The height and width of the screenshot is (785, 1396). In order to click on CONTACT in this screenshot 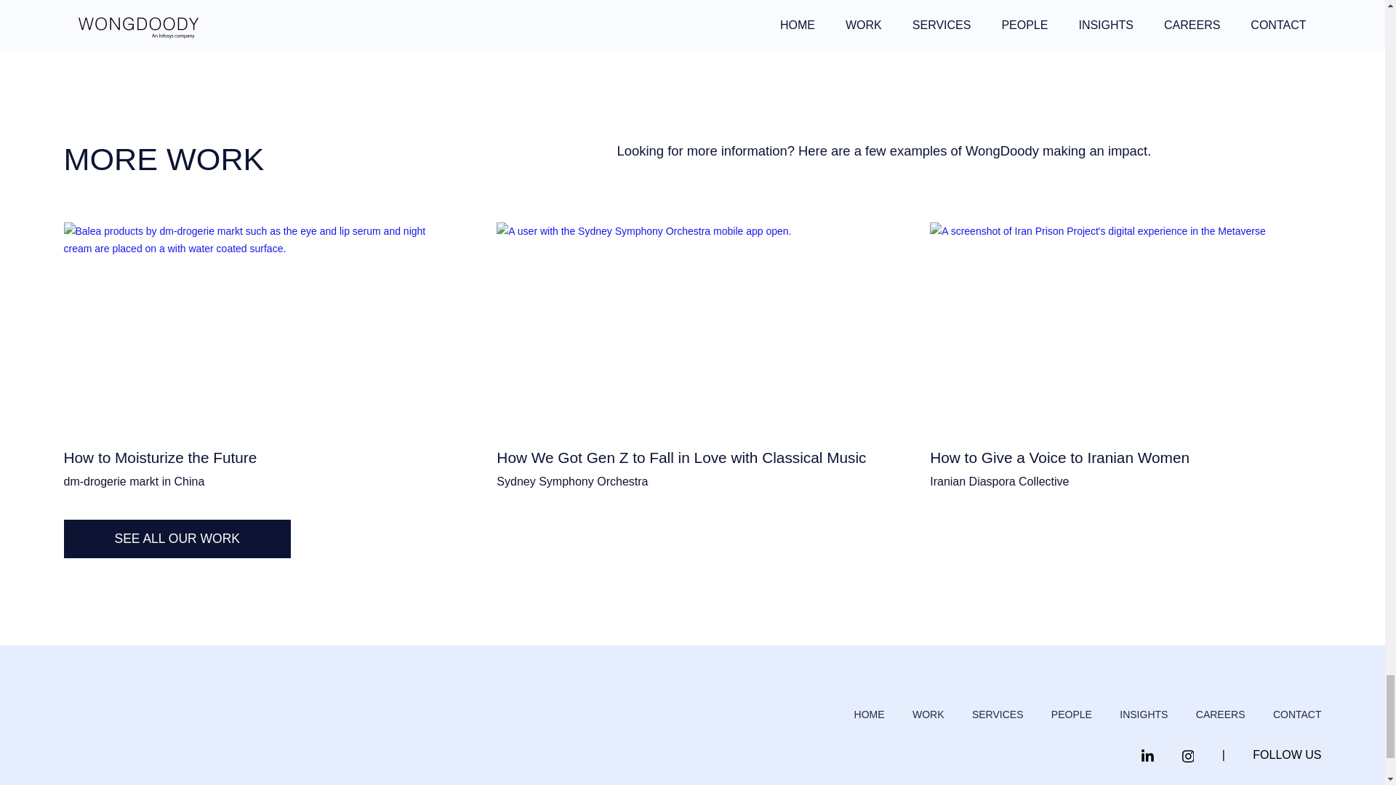, I will do `click(1297, 715)`.